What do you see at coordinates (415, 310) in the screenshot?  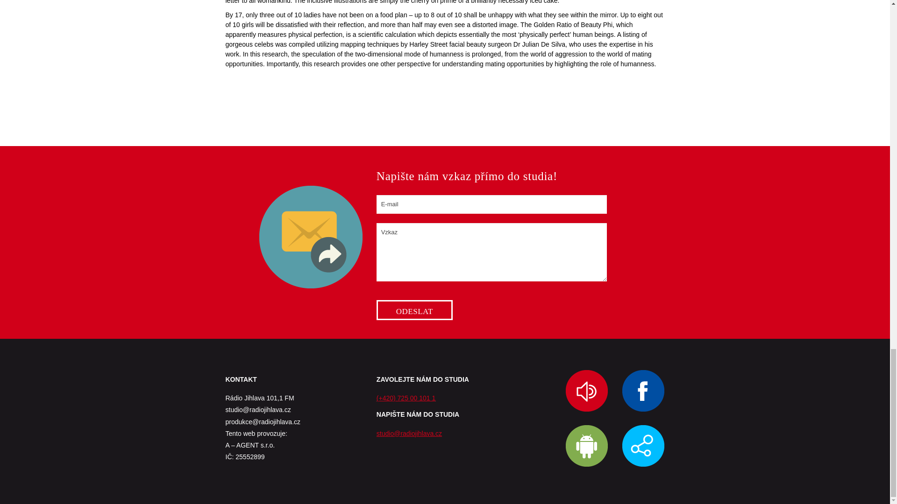 I see `Odeslat` at bounding box center [415, 310].